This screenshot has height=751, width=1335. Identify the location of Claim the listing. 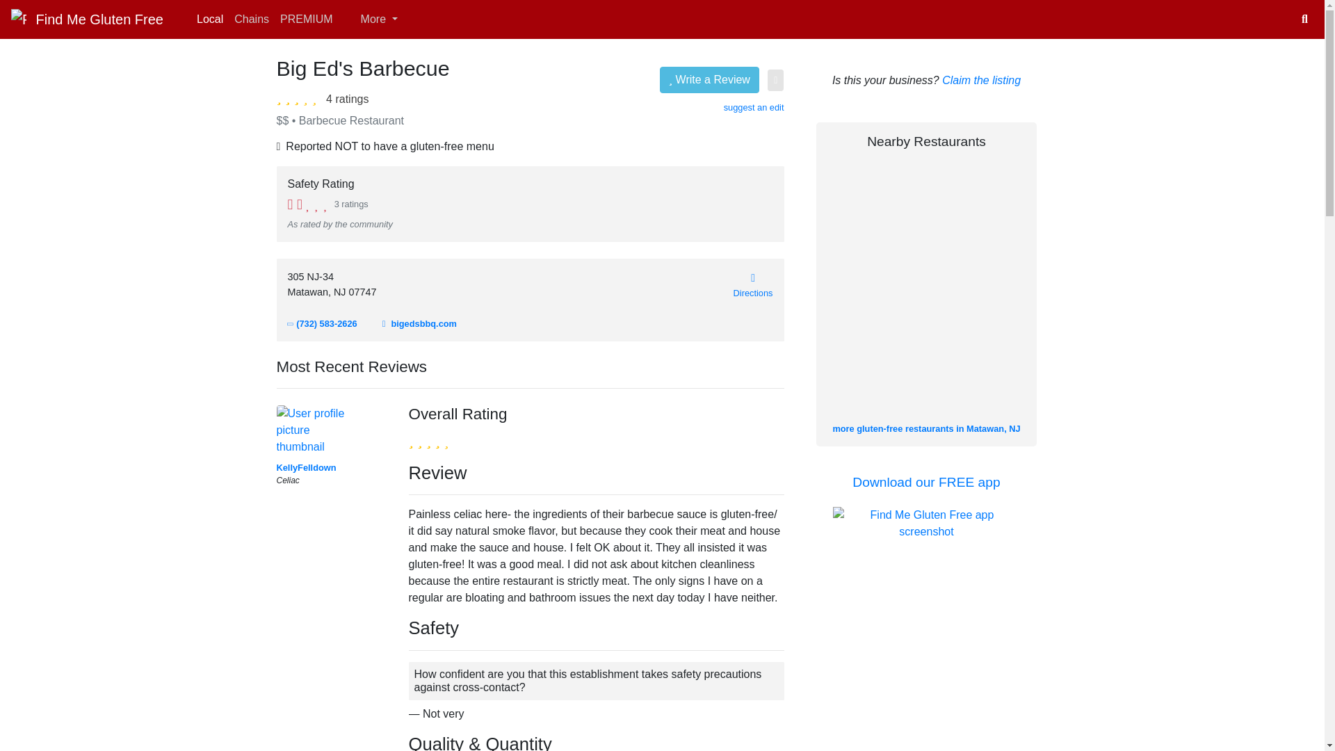
(982, 80).